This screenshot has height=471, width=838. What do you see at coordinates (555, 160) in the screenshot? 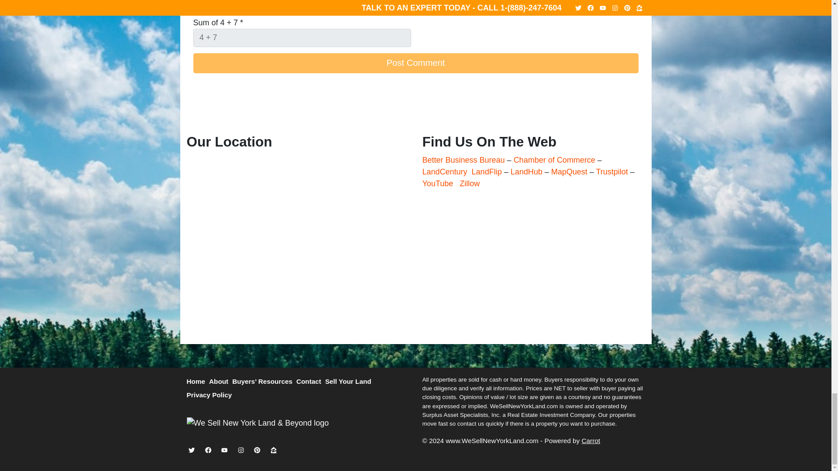
I see `Chamber of Commerce` at bounding box center [555, 160].